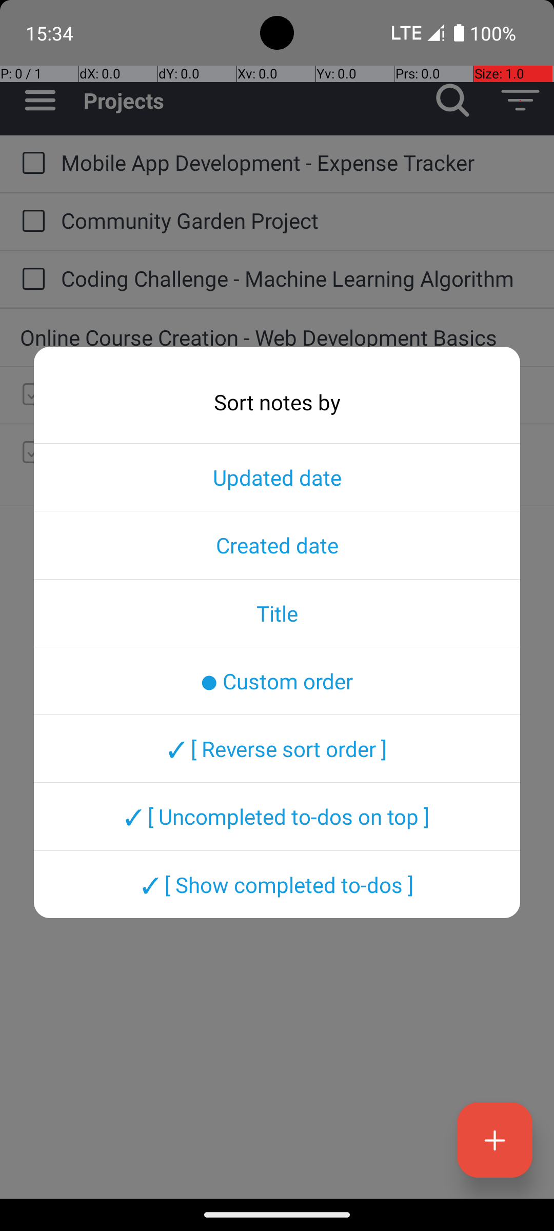 The height and width of the screenshot is (1231, 554). What do you see at coordinates (277, 817) in the screenshot?
I see `✓ [ Uncompleted to-dos on top ]` at bounding box center [277, 817].